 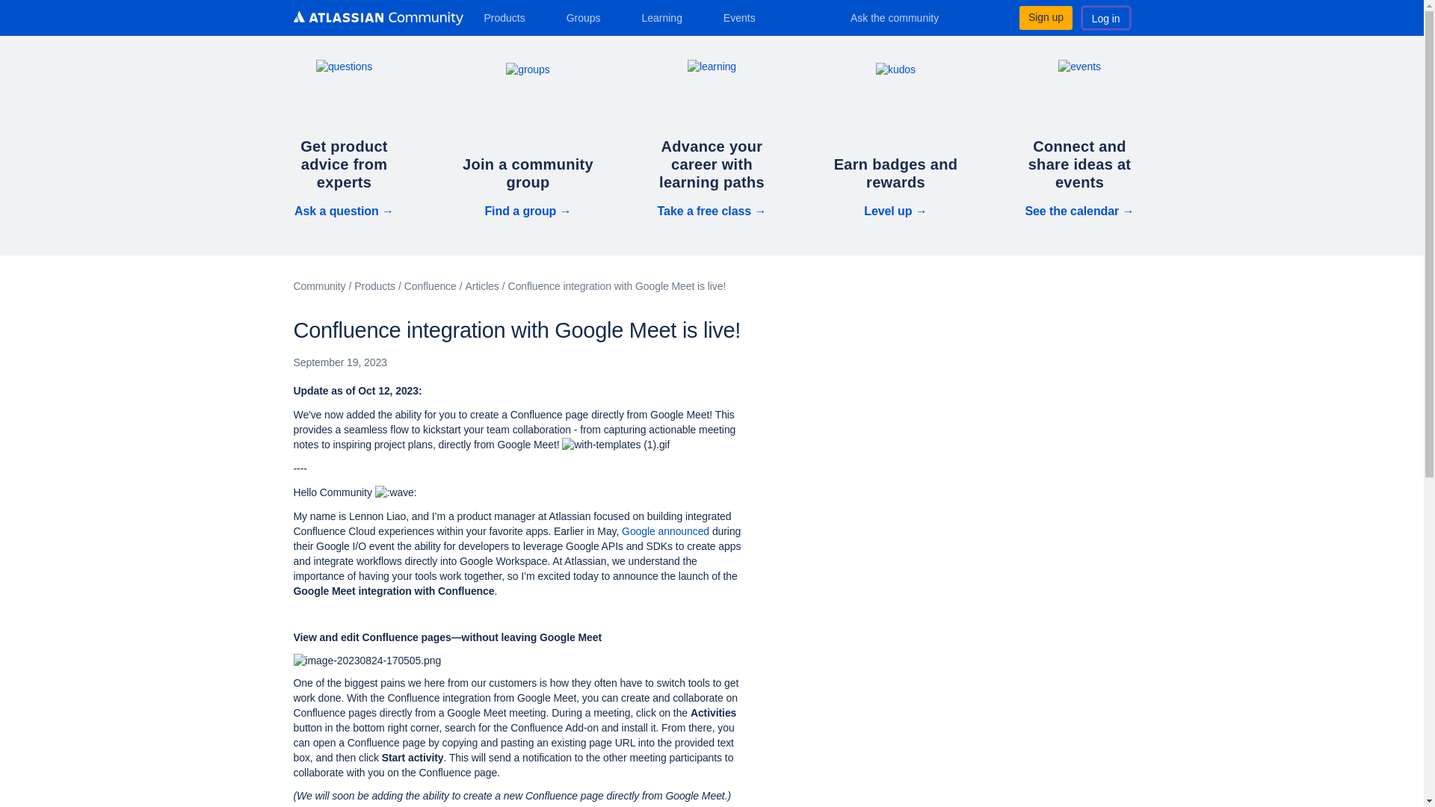 I want to click on Atlassian Community logo, so click(x=377, y=19).